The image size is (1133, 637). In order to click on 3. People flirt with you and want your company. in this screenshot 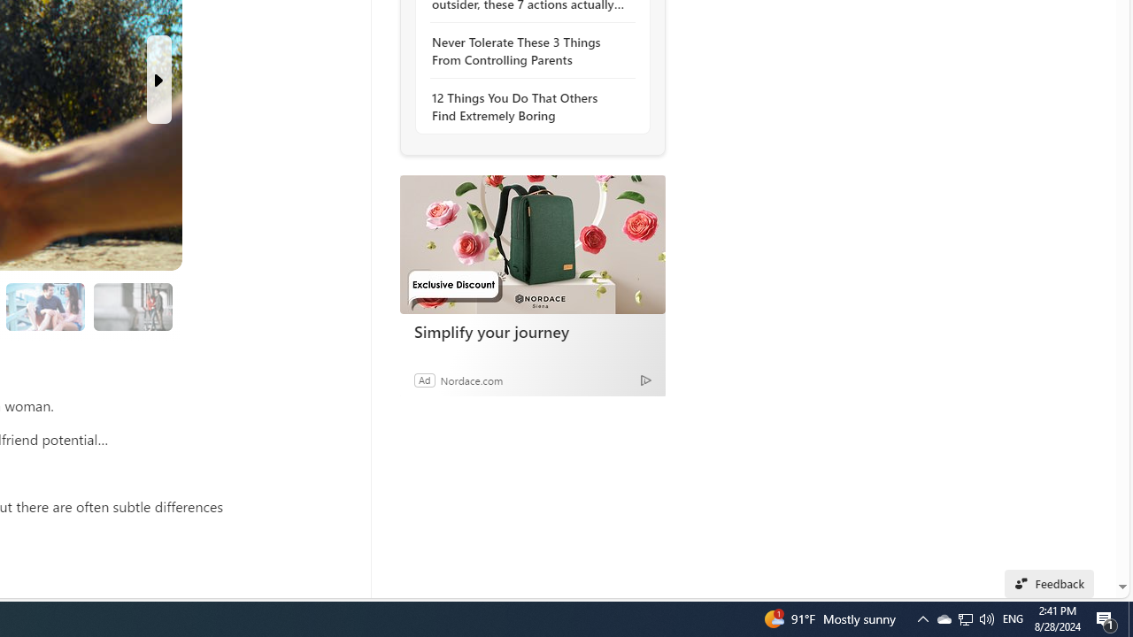, I will do `click(46, 306)`.